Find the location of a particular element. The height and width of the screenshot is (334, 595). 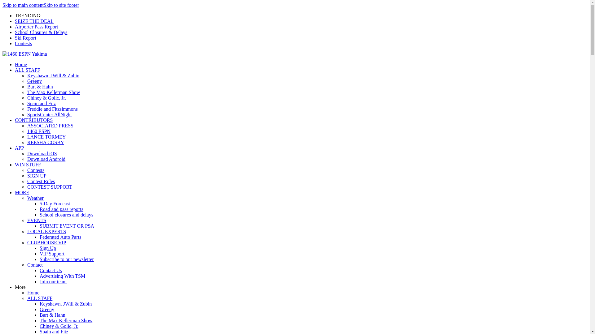

CONTRIBUTORS is located at coordinates (34, 120).